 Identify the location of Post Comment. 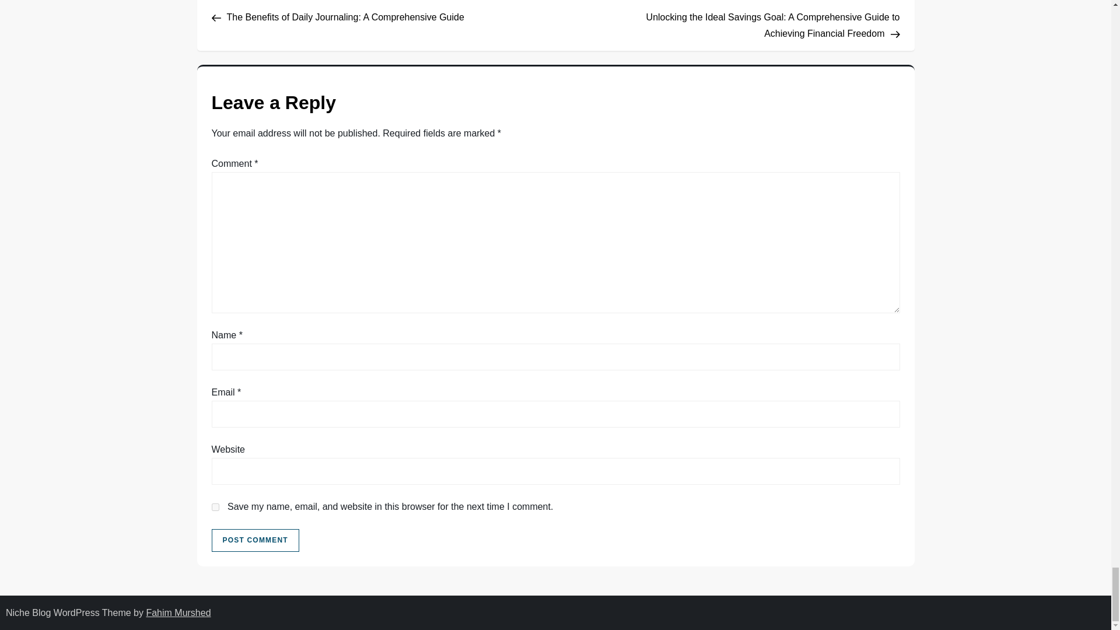
(255, 541).